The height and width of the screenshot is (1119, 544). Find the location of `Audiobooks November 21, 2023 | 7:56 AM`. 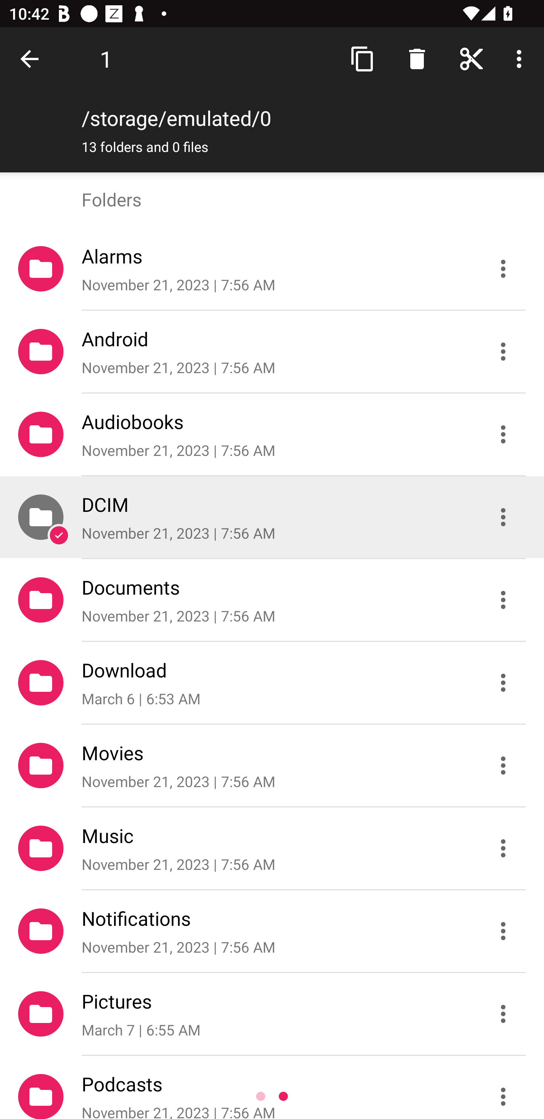

Audiobooks November 21, 2023 | 7:56 AM is located at coordinates (272, 435).